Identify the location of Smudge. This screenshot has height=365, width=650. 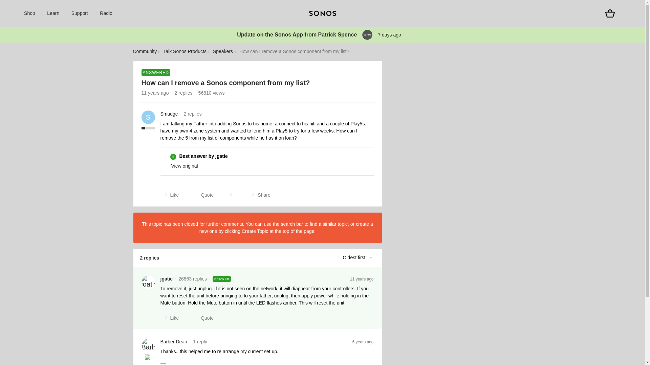
(169, 114).